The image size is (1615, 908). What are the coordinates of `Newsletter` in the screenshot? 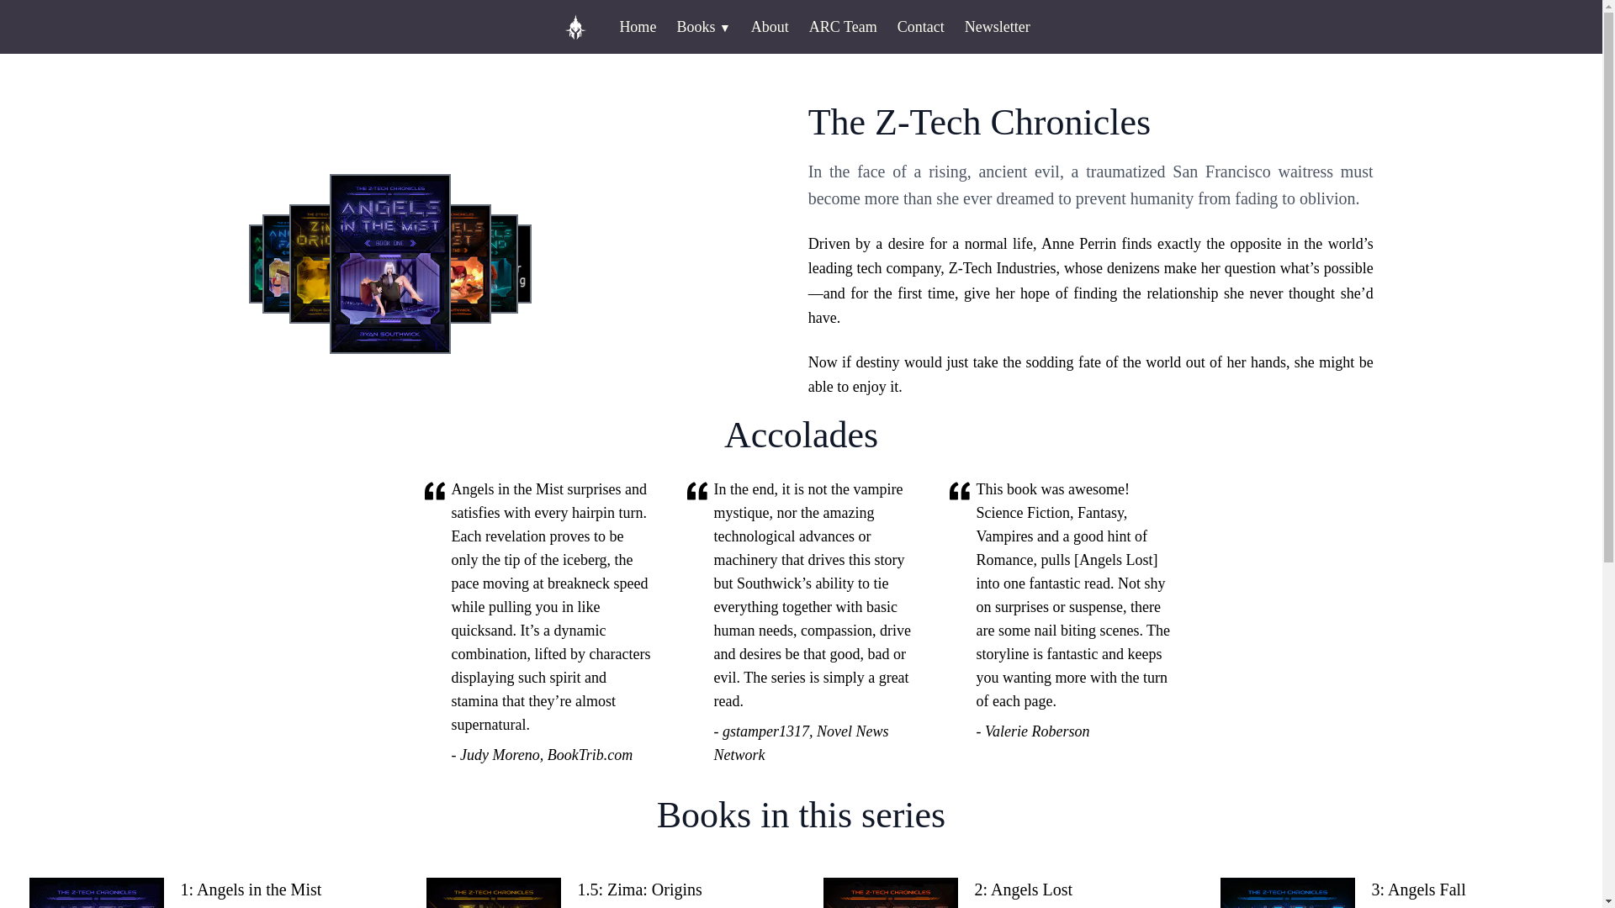 It's located at (997, 27).